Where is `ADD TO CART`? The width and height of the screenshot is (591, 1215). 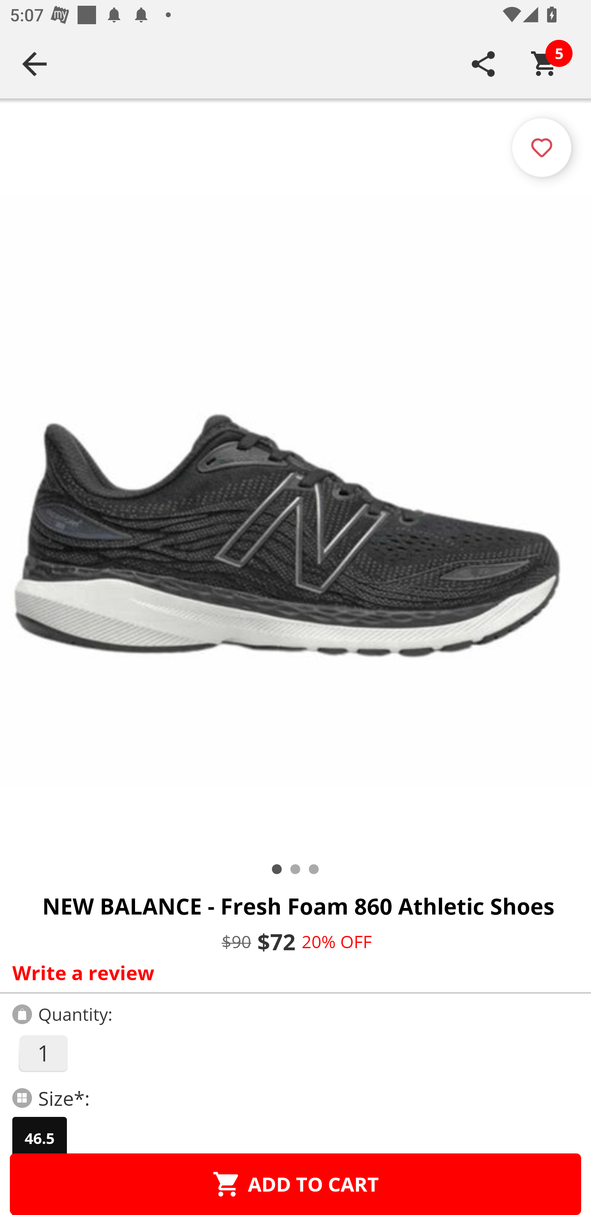
ADD TO CART is located at coordinates (295, 1184).